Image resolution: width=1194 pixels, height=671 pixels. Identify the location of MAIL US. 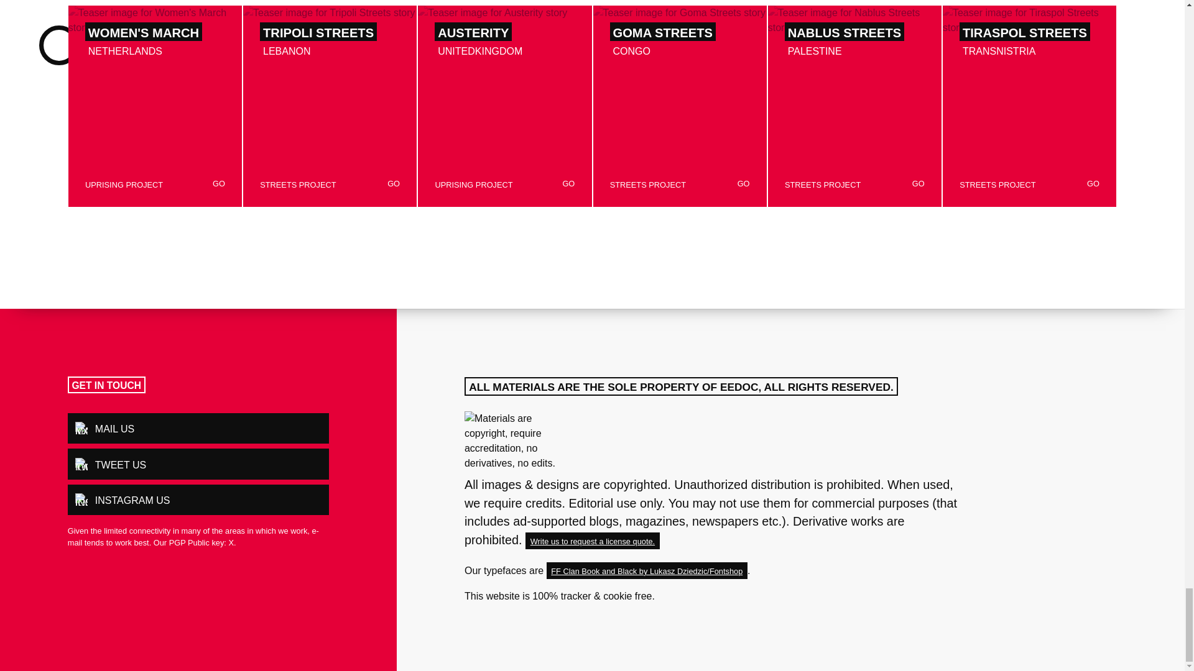
(198, 429).